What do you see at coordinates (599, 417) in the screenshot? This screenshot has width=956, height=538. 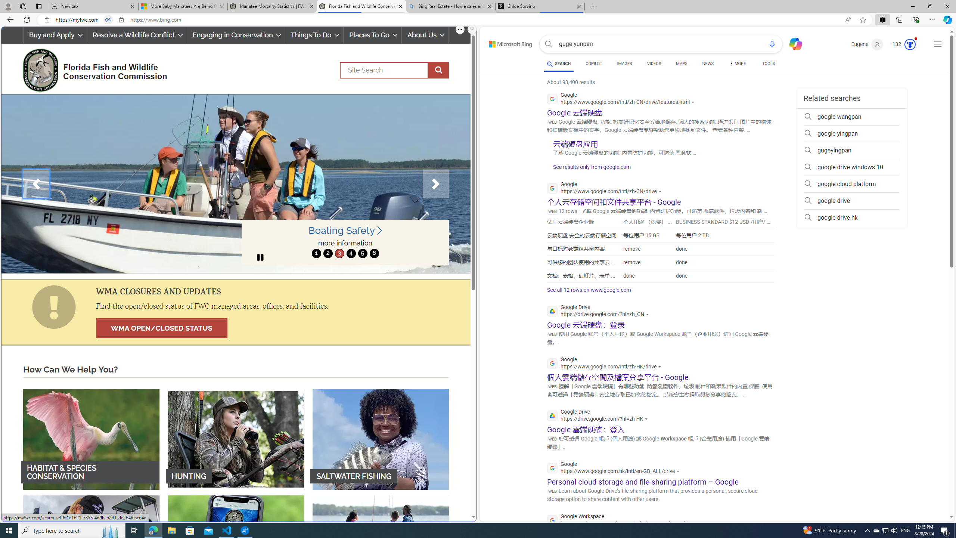 I see `Google Drive` at bounding box center [599, 417].